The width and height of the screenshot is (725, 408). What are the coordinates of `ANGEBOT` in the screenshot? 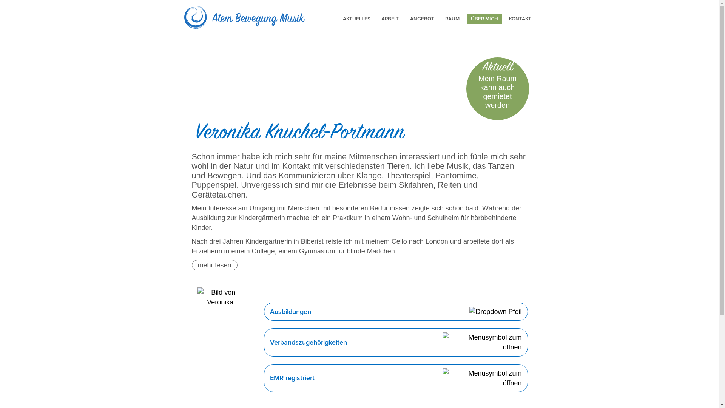 It's located at (422, 19).